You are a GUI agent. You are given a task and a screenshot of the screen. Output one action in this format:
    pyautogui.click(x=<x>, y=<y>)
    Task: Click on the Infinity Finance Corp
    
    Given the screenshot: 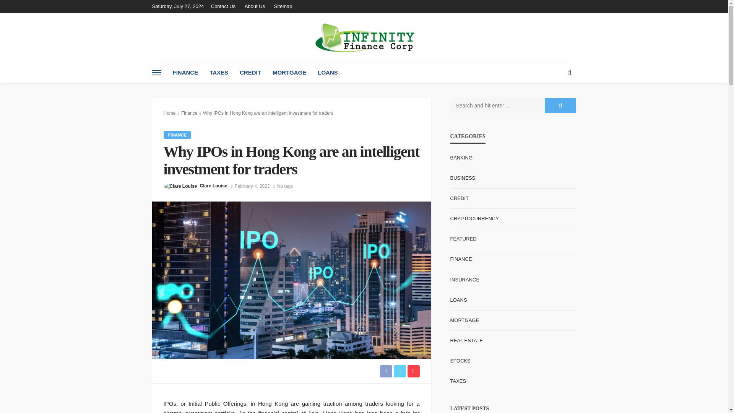 What is the action you would take?
    pyautogui.click(x=364, y=37)
    